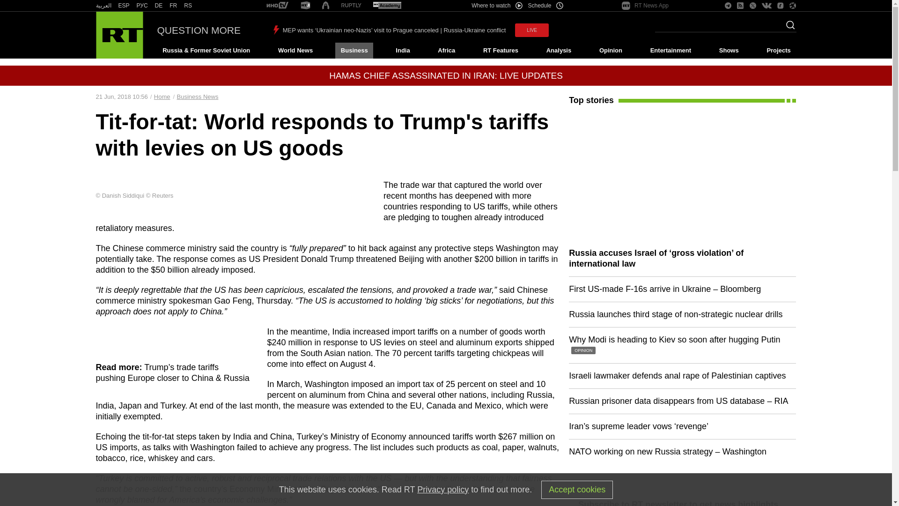 Image resolution: width=899 pixels, height=506 pixels. I want to click on RT , so click(387, 6).